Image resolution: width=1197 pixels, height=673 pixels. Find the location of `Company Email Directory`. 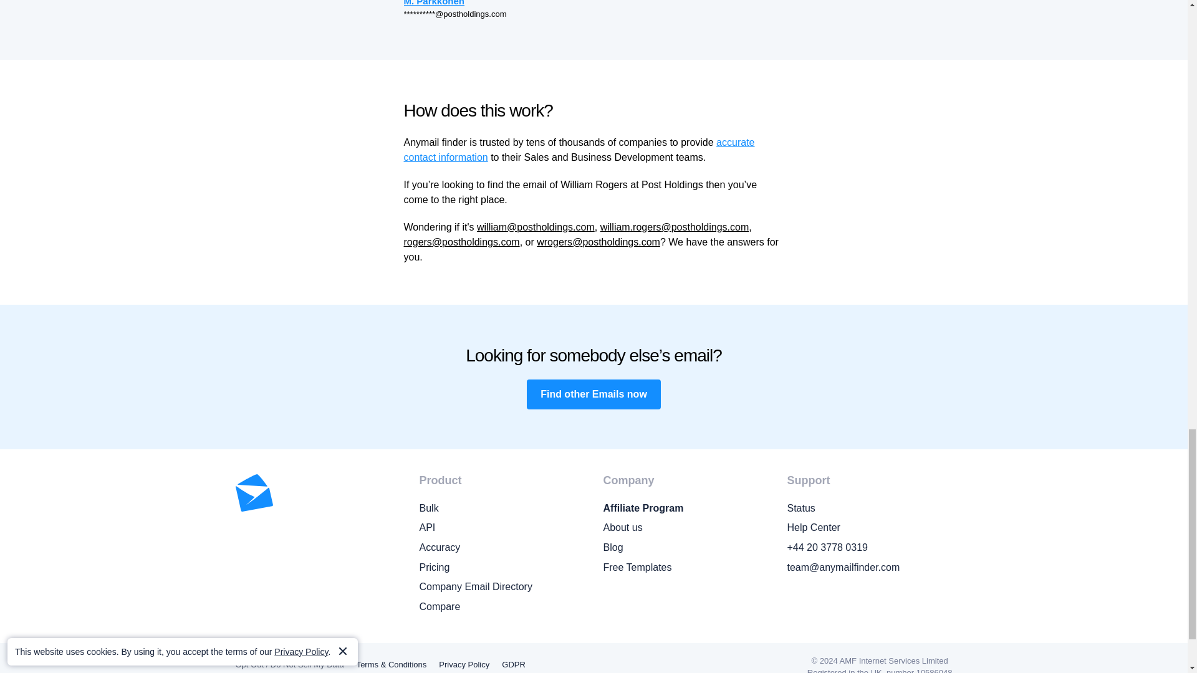

Company Email Directory is located at coordinates (501, 586).